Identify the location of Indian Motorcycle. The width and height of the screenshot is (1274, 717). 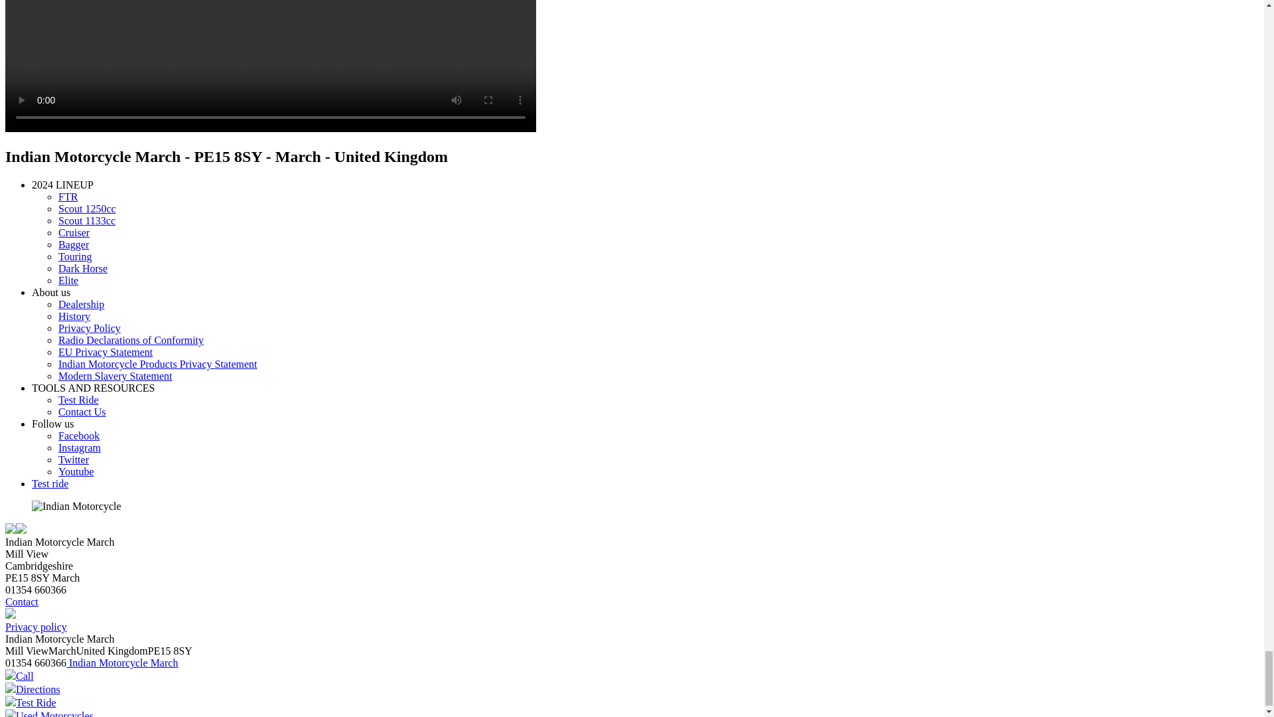
(76, 506).